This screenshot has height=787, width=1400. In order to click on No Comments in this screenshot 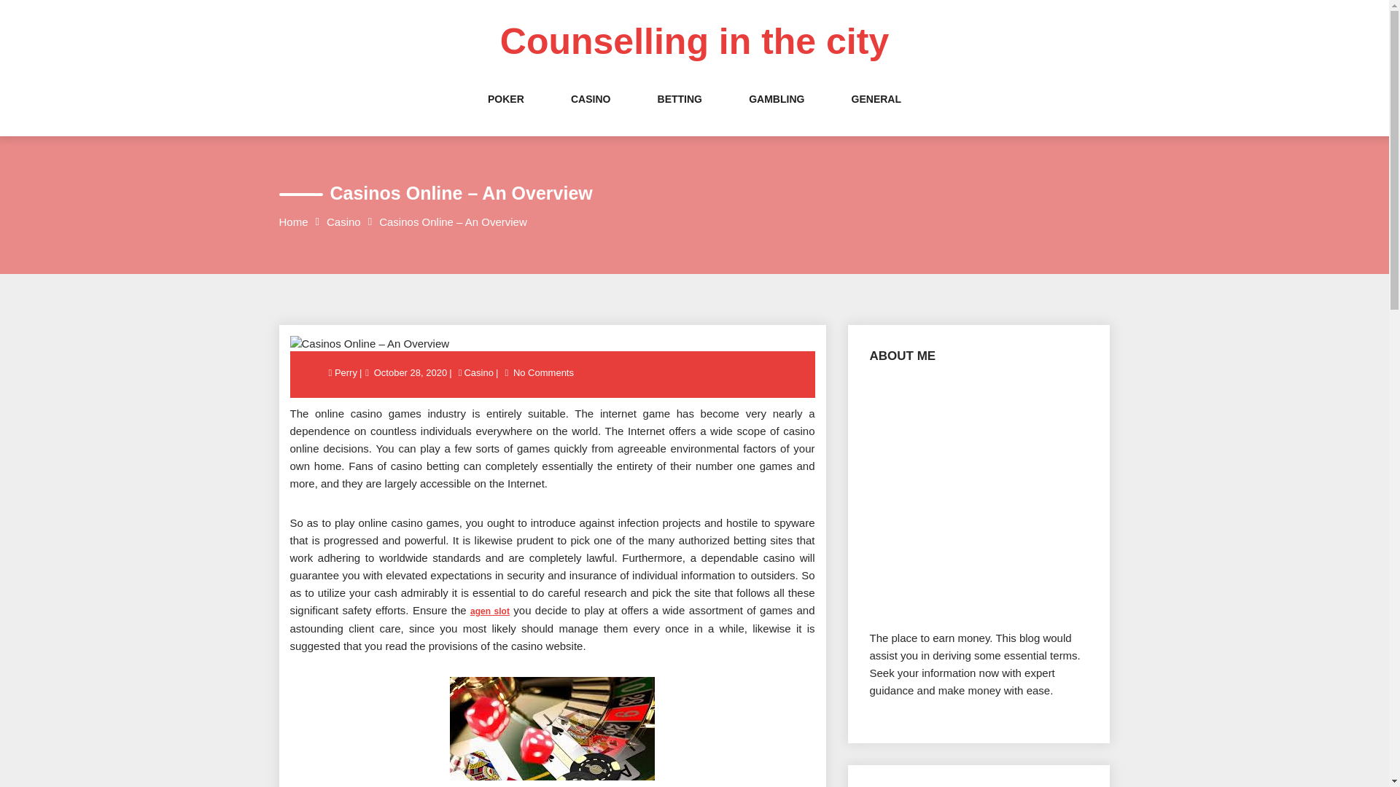, I will do `click(542, 373)`.